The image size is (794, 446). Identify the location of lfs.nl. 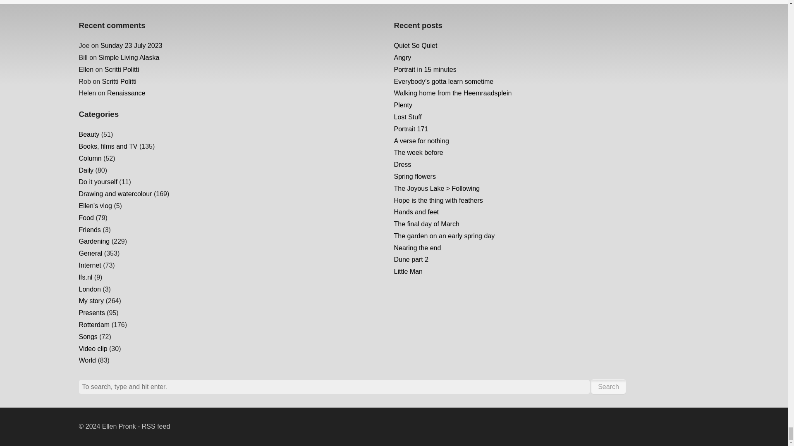
(85, 278).